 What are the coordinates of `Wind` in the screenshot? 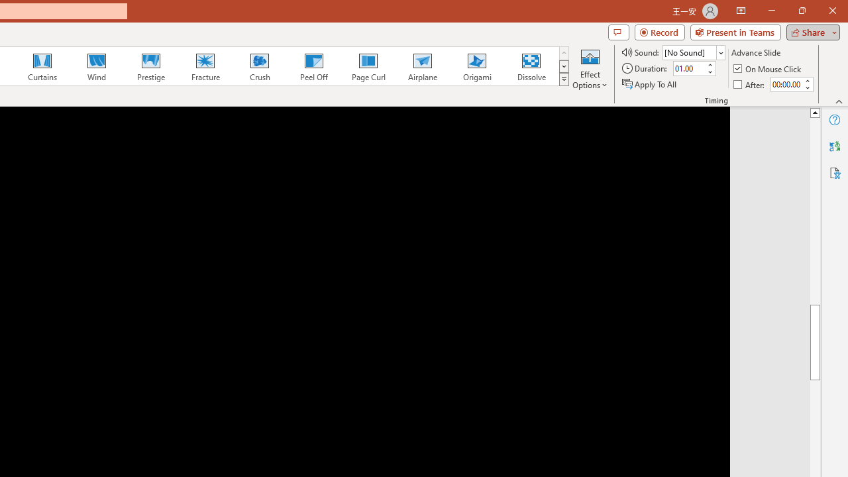 It's located at (96, 66).